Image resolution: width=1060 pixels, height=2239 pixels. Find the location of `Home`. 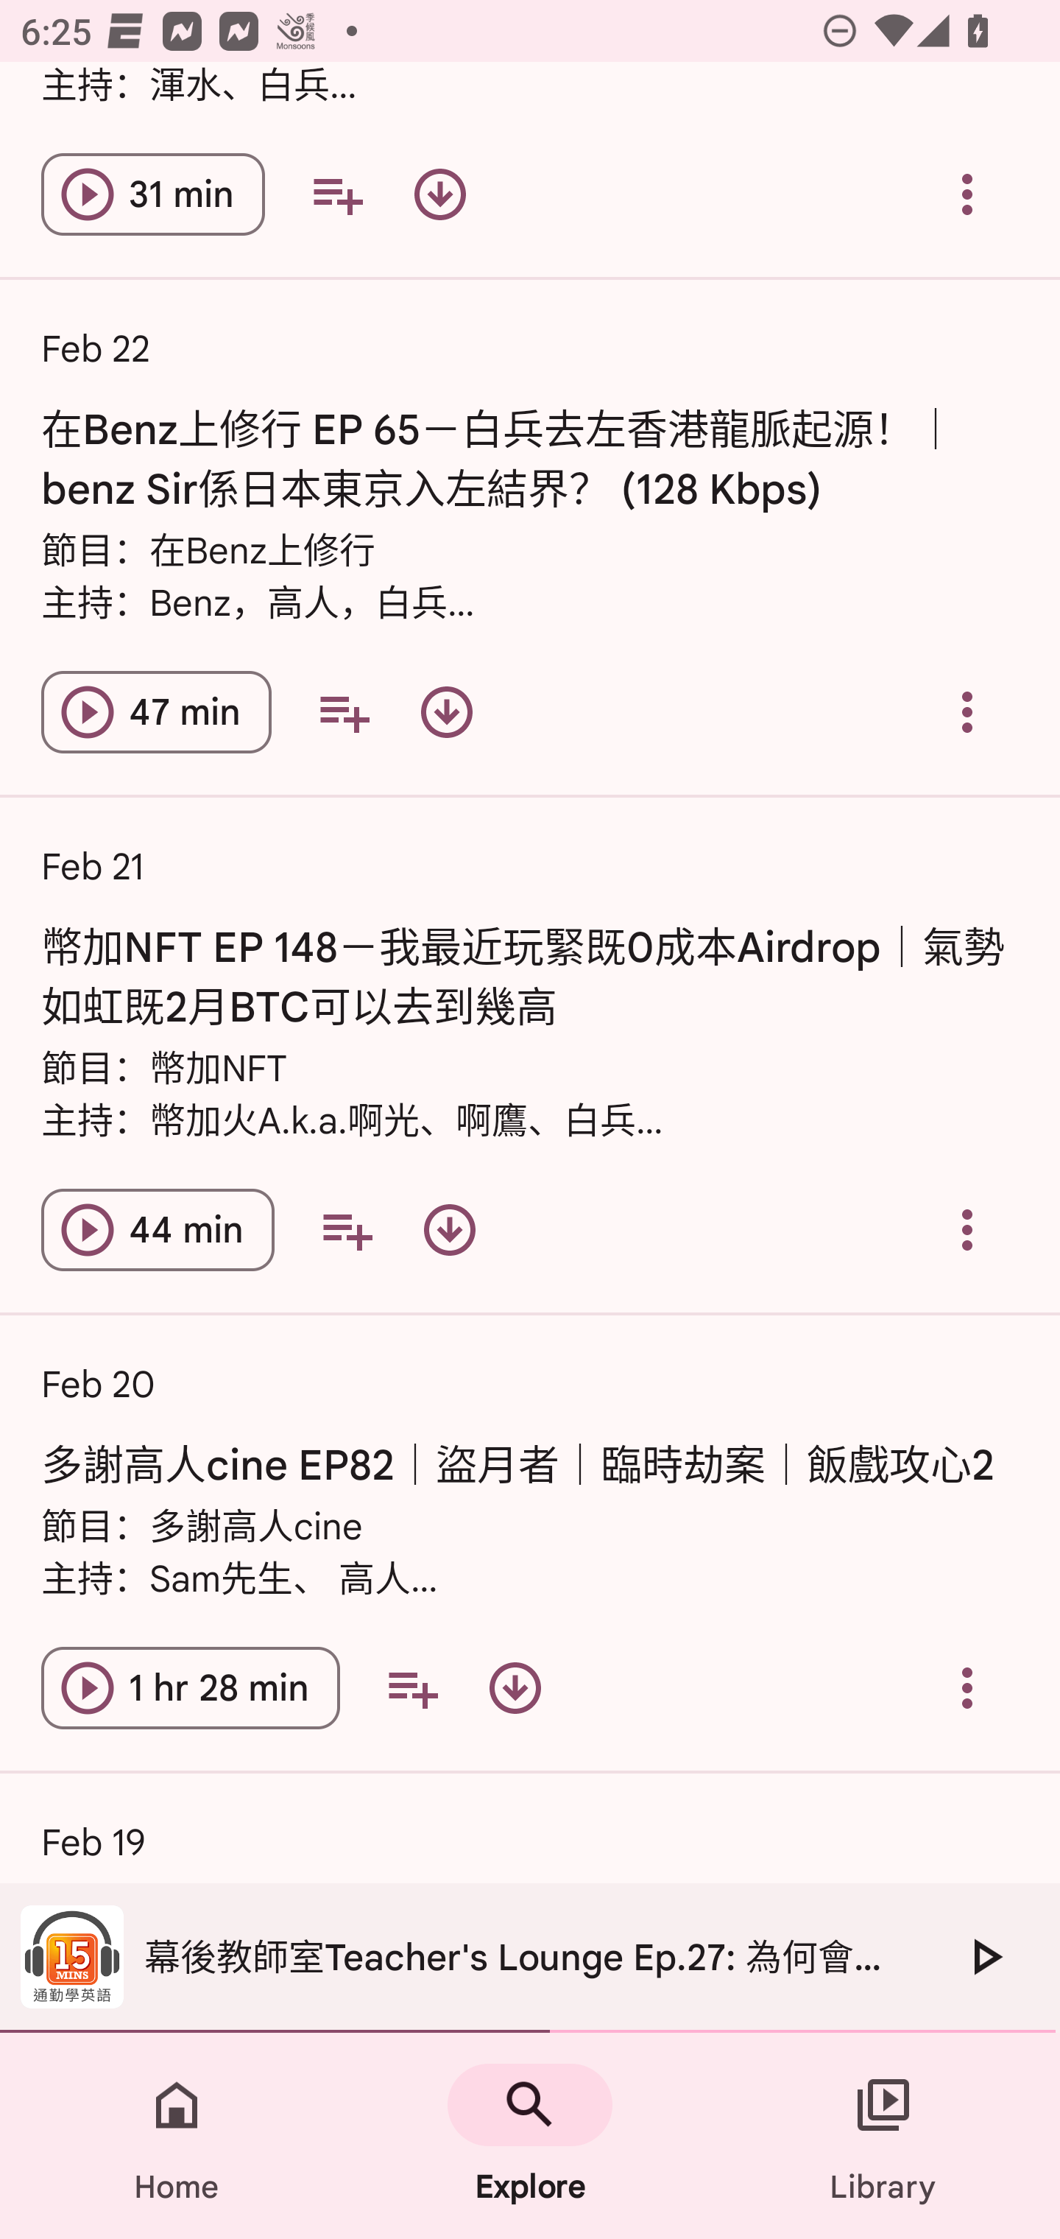

Home is located at coordinates (177, 2136).